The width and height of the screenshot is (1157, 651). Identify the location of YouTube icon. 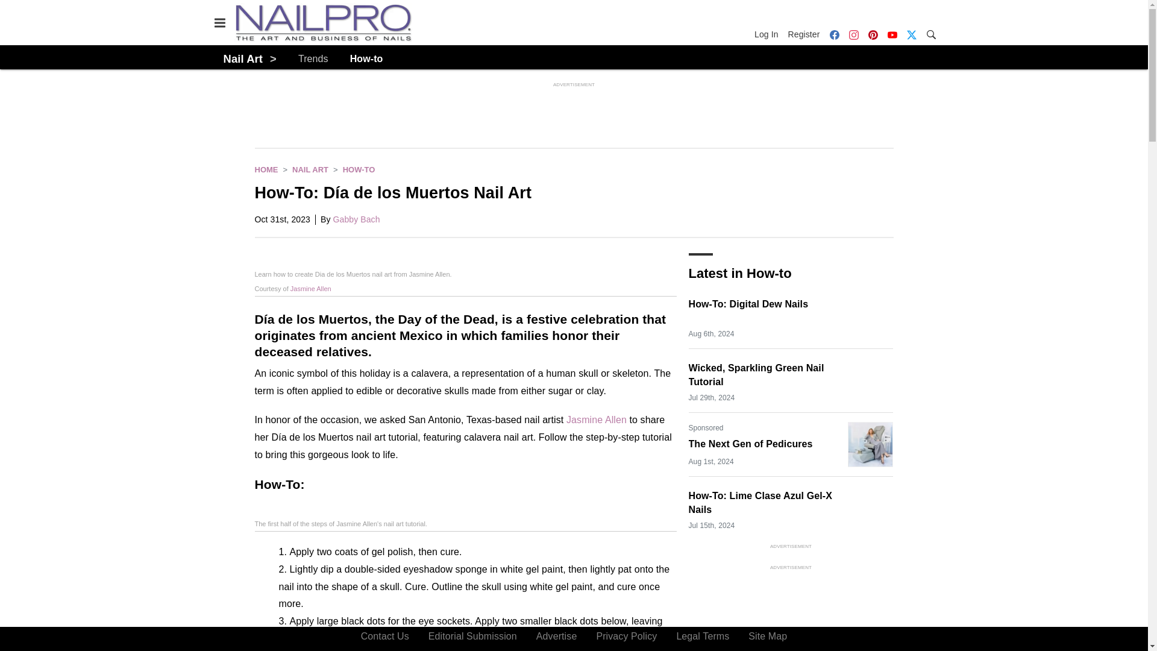
(892, 34).